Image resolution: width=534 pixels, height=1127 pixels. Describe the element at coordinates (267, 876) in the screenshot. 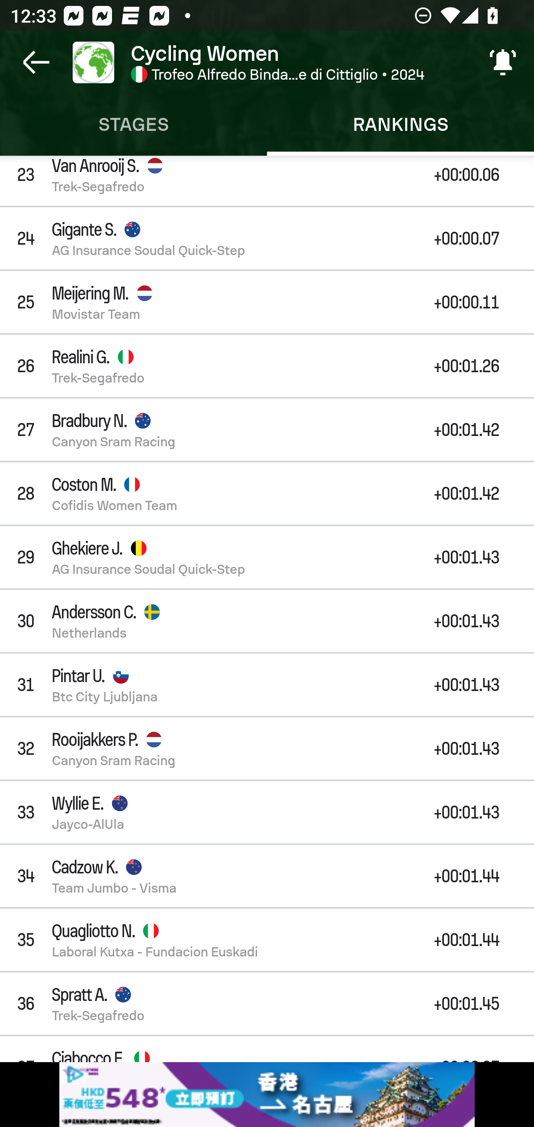

I see `34 Cadzow K. Team Jumbo - Visma +00:01.44` at that location.